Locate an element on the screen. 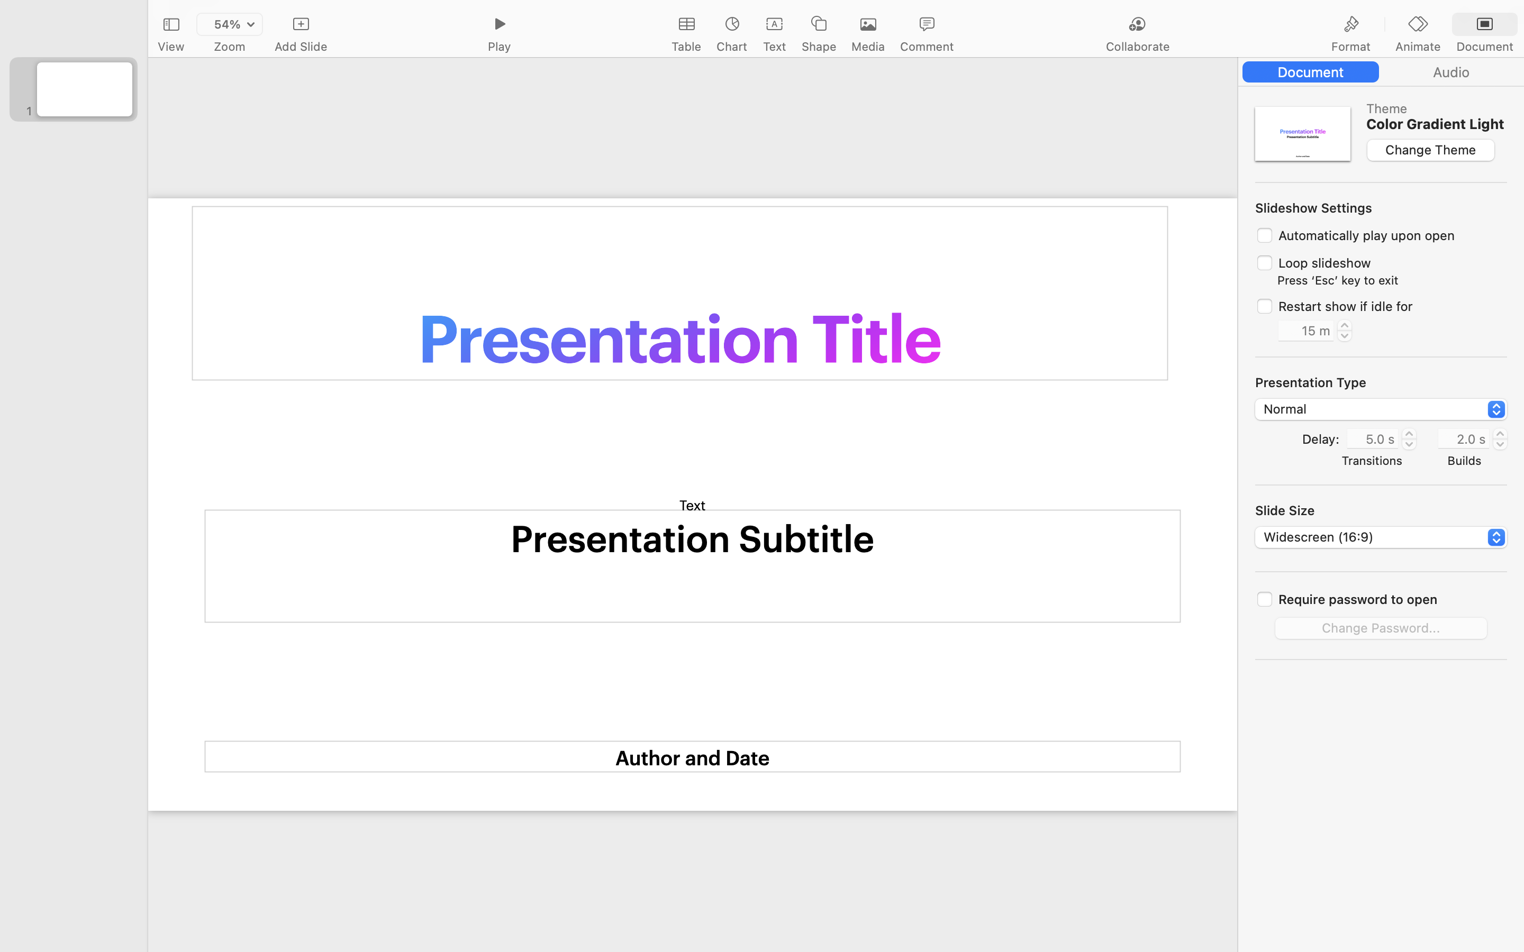 This screenshot has height=952, width=1524. Slideshow Settings is located at coordinates (1314, 208).